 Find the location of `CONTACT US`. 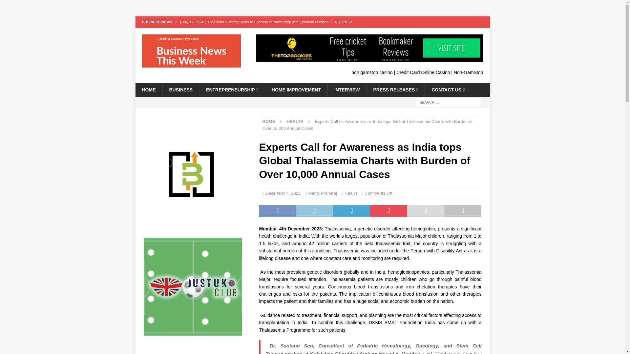

CONTACT US is located at coordinates (448, 89).